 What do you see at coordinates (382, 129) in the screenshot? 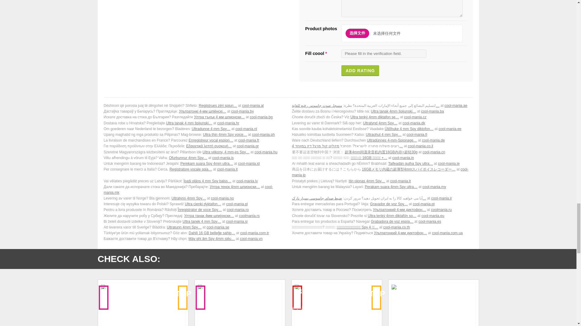
I see `To deliver goods worldwide? Browse:` at bounding box center [382, 129].